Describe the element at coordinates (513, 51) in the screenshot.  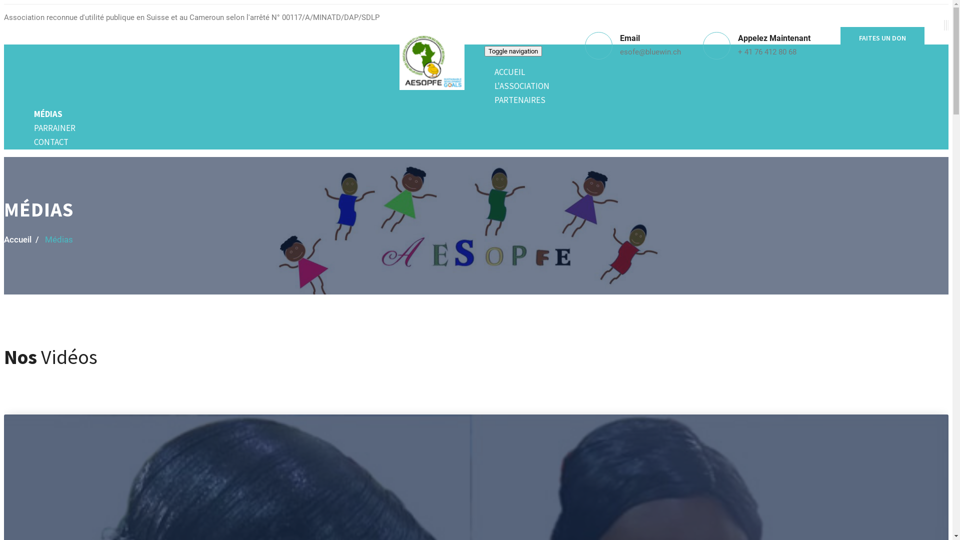
I see `Toggle navigation` at that location.